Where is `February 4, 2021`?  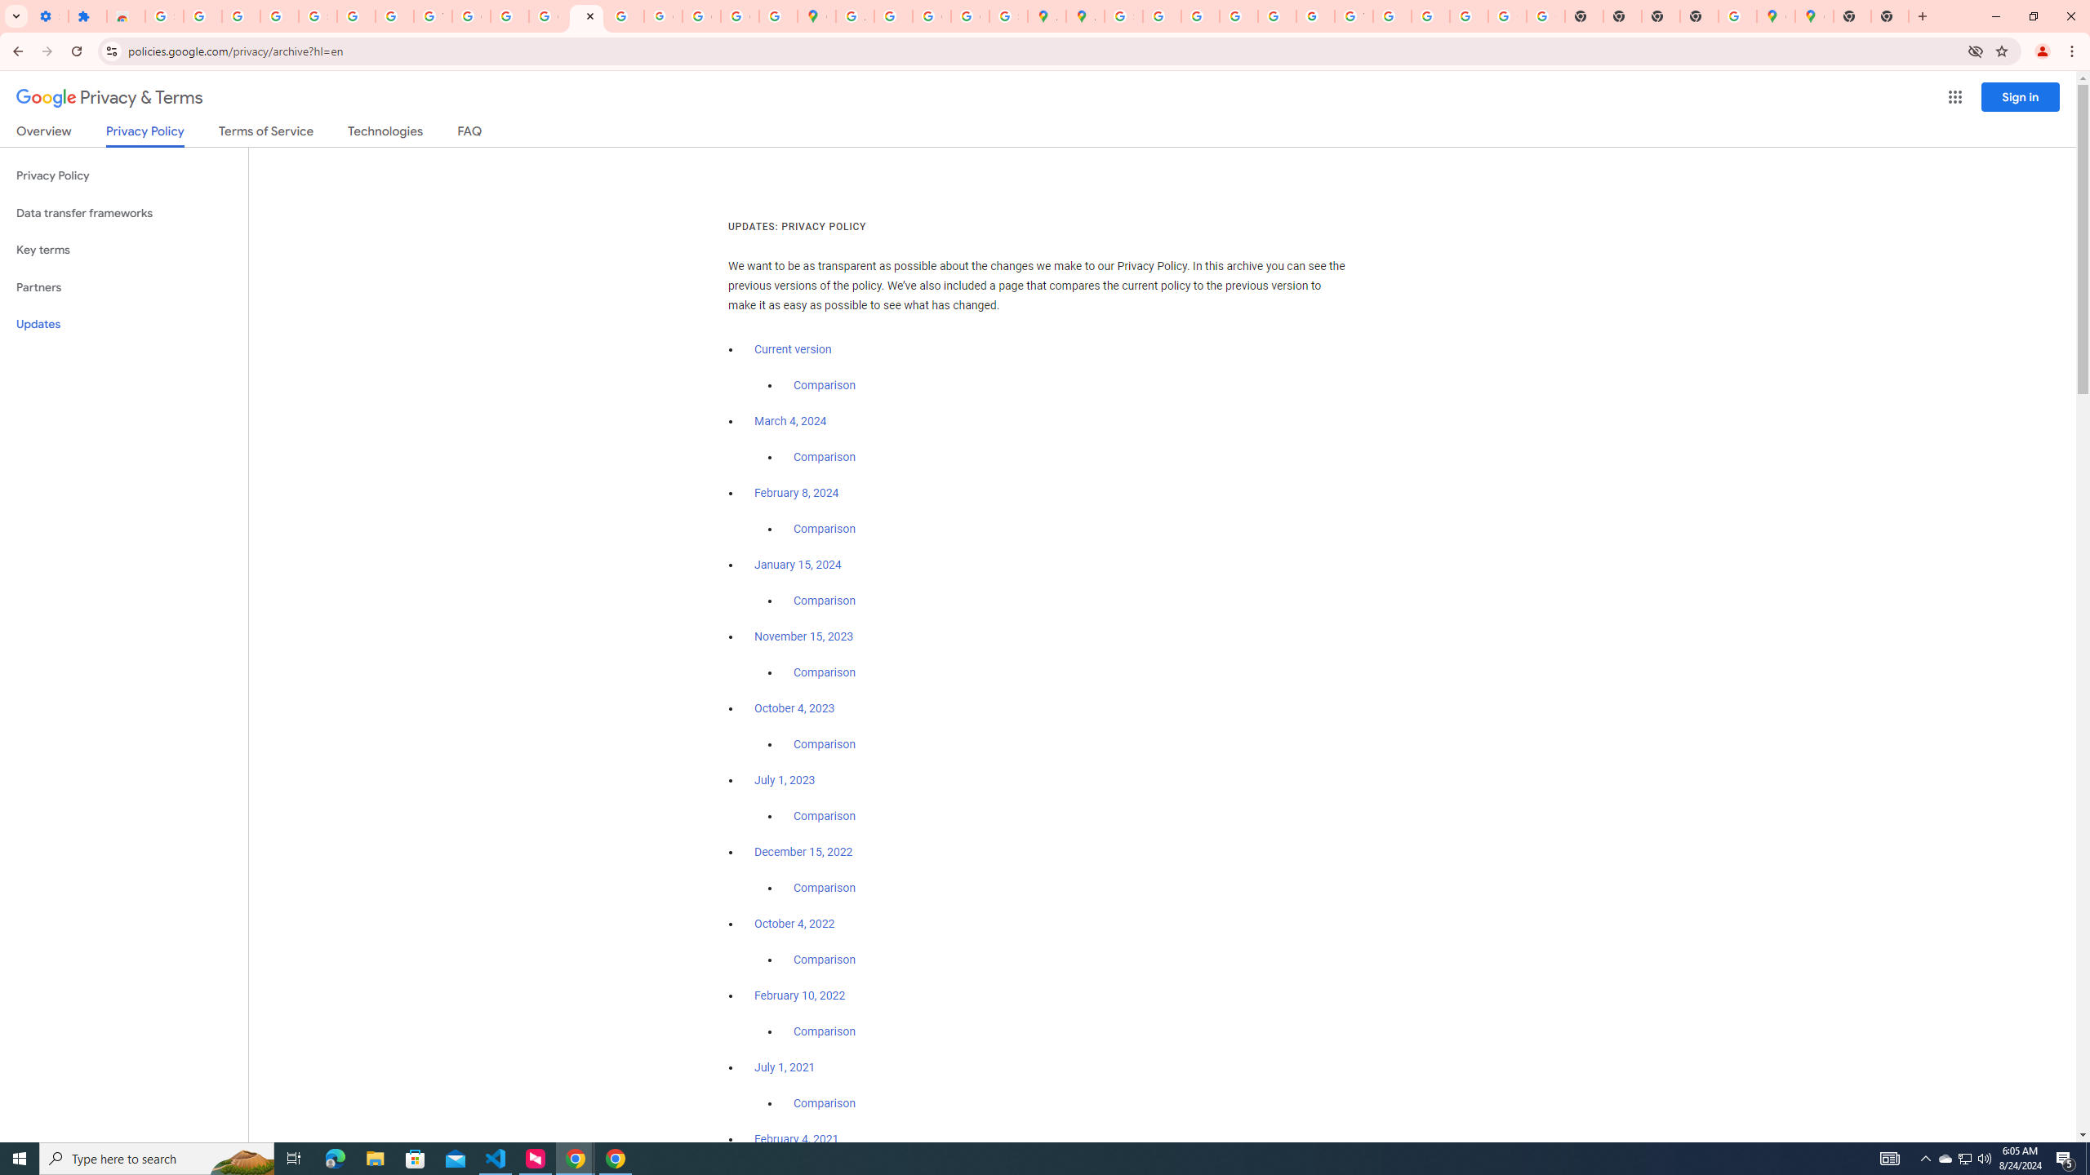 February 4, 2021 is located at coordinates (797, 1139).